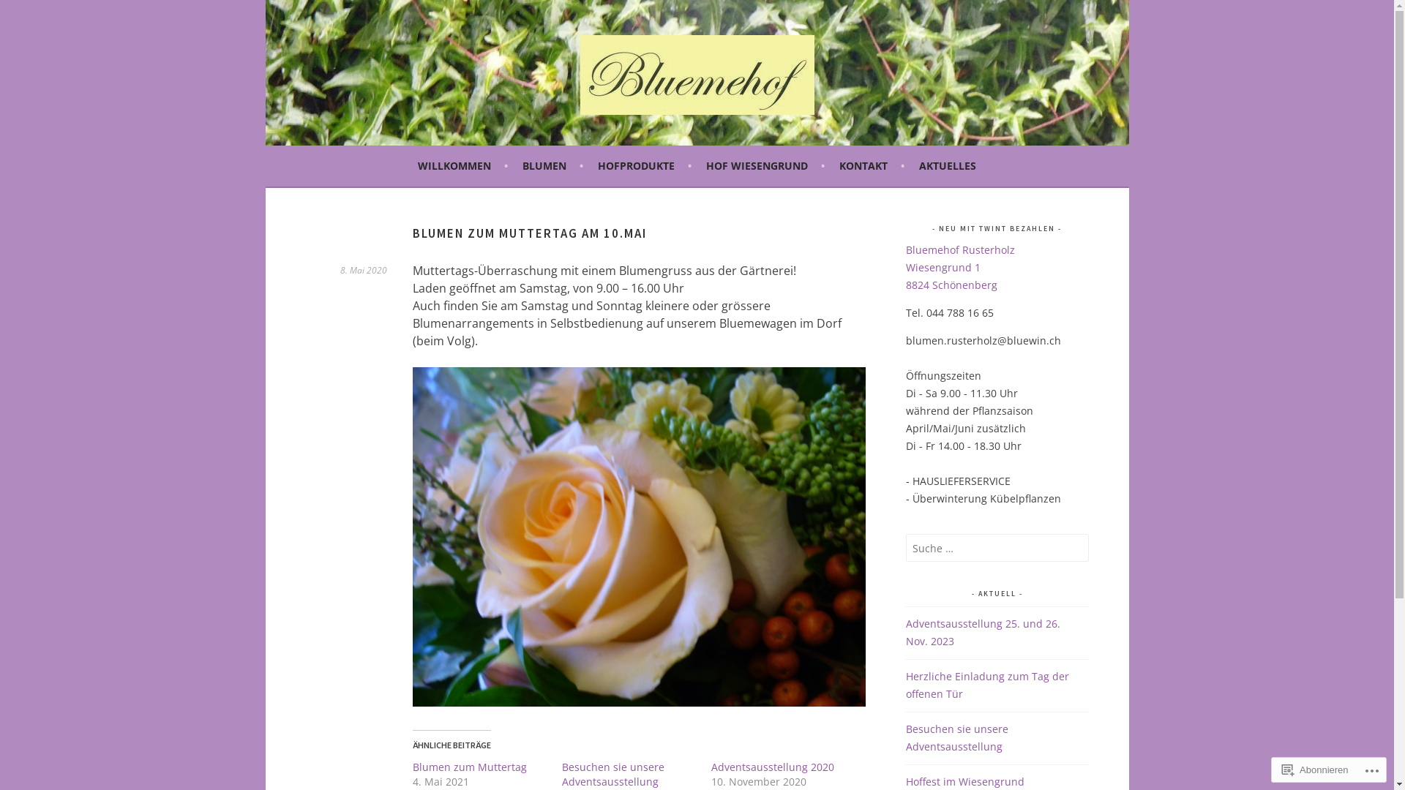 This screenshot has width=1405, height=790. Describe the element at coordinates (965, 781) in the screenshot. I see `Hoffest im Wiesengrund` at that location.